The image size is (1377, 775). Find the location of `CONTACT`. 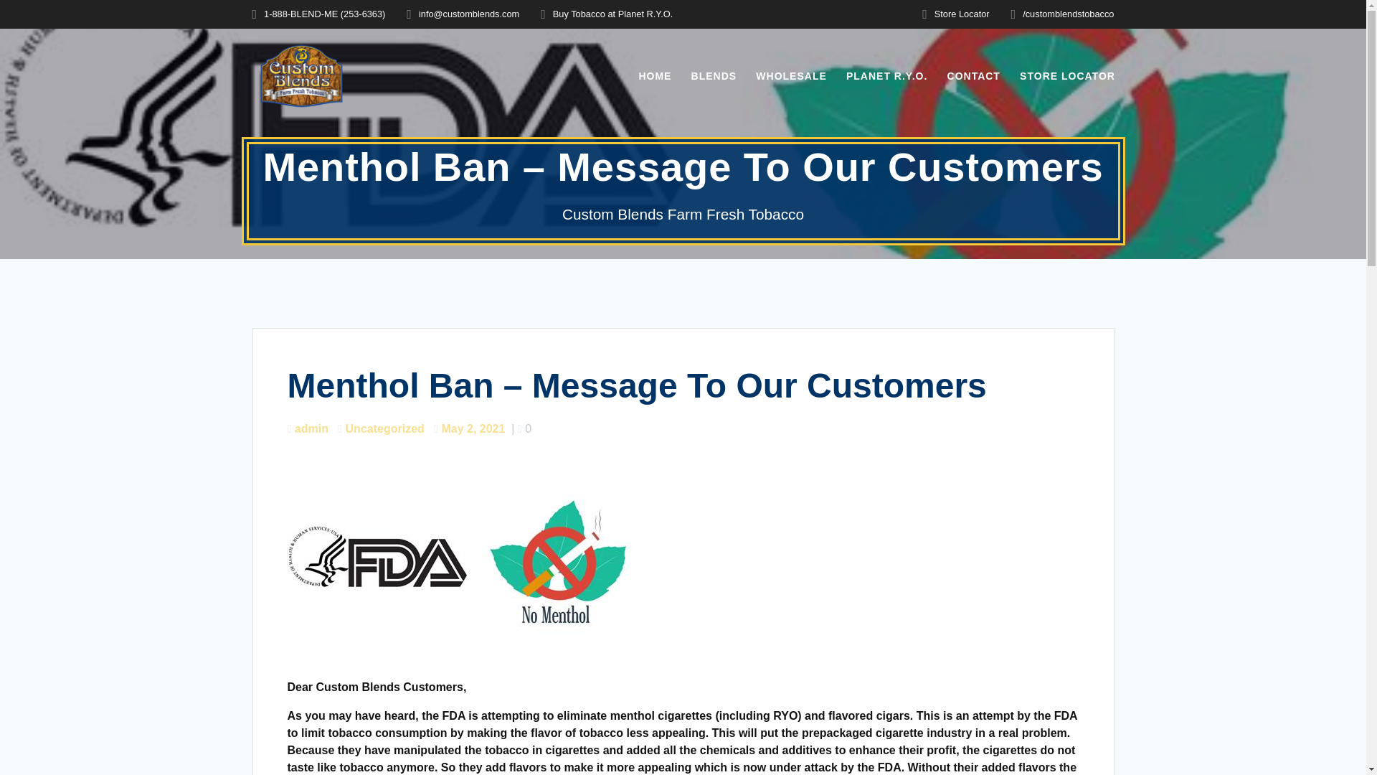

CONTACT is located at coordinates (974, 76).